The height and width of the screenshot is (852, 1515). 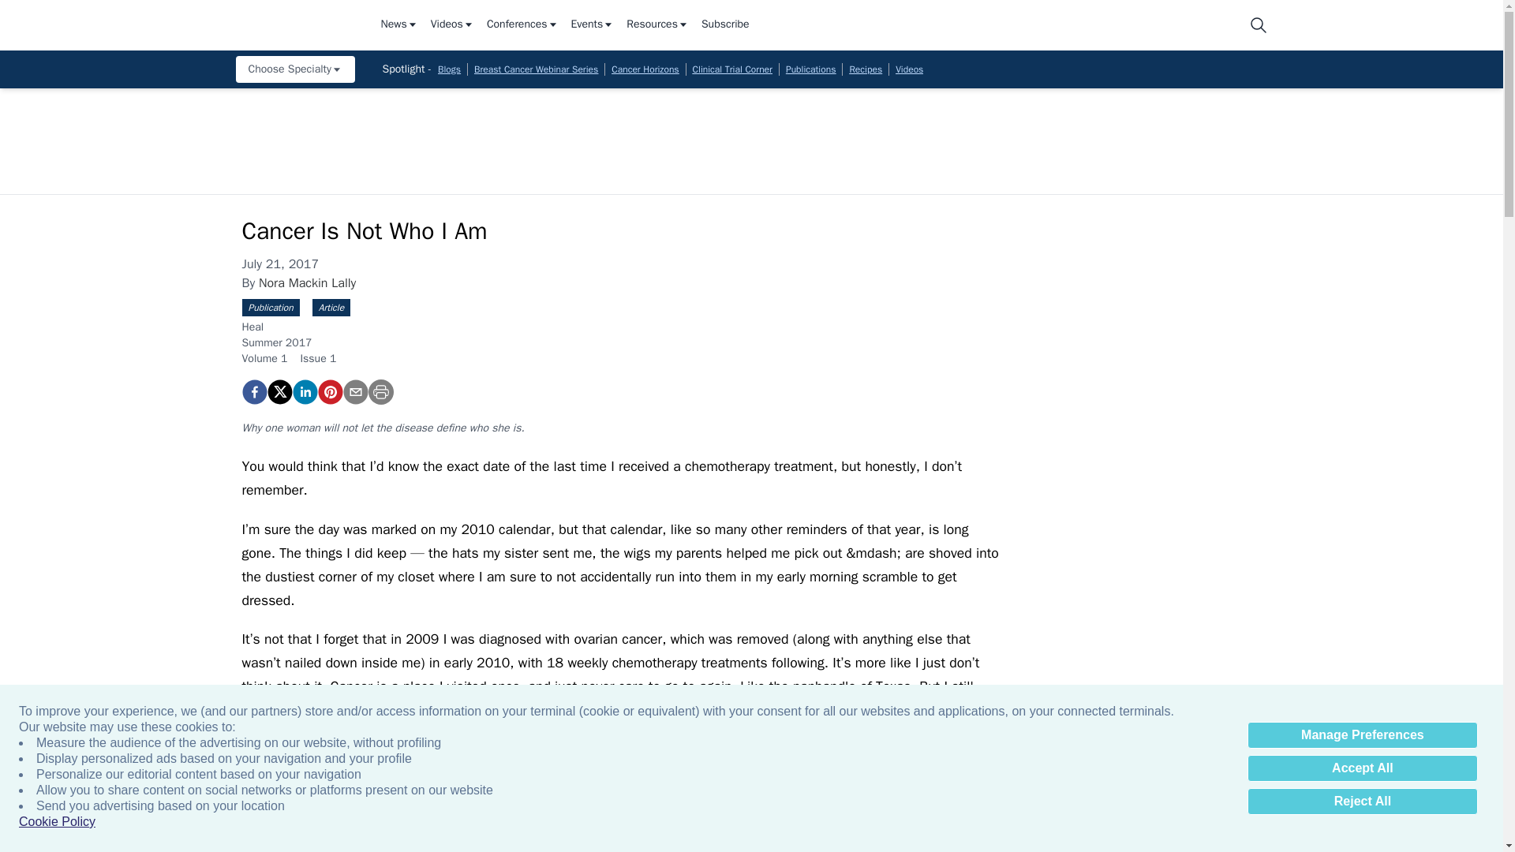 I want to click on News, so click(x=398, y=25).